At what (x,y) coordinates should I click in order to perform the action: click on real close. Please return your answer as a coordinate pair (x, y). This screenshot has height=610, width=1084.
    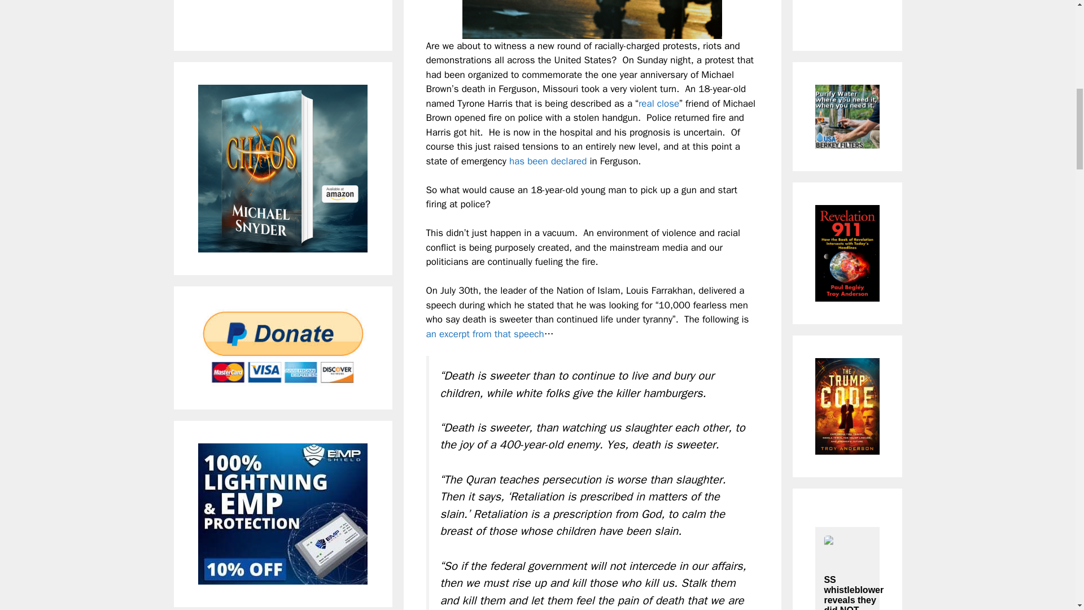
    Looking at the image, I should click on (658, 103).